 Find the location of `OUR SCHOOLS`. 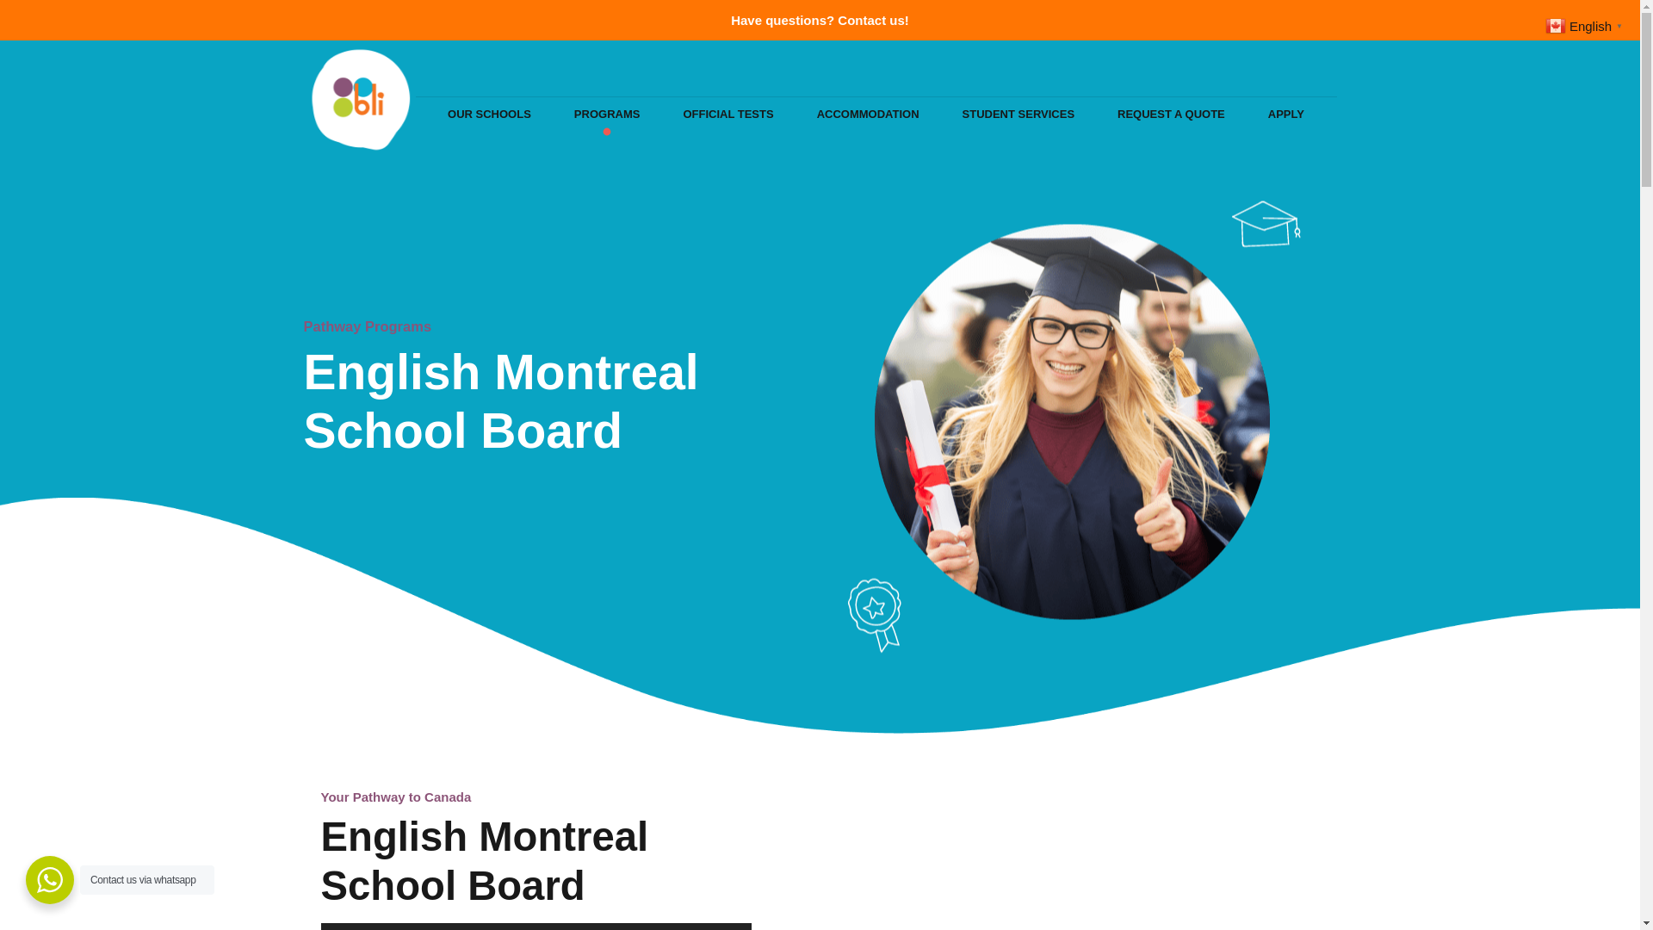

OUR SCHOOLS is located at coordinates (489, 115).